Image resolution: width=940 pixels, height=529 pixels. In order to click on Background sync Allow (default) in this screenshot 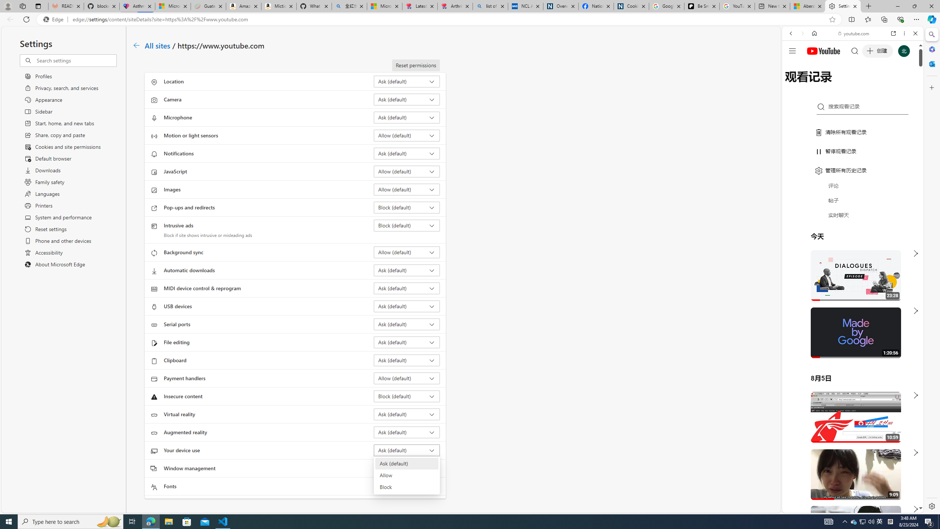, I will do `click(407, 252)`.